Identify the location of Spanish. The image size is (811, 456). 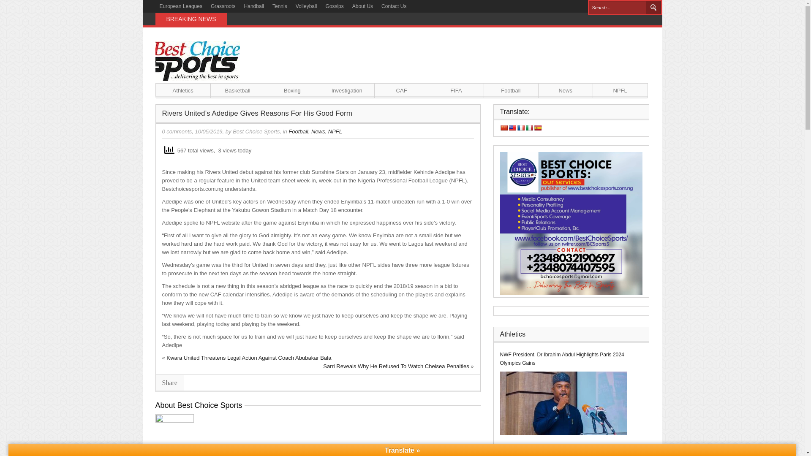
(537, 128).